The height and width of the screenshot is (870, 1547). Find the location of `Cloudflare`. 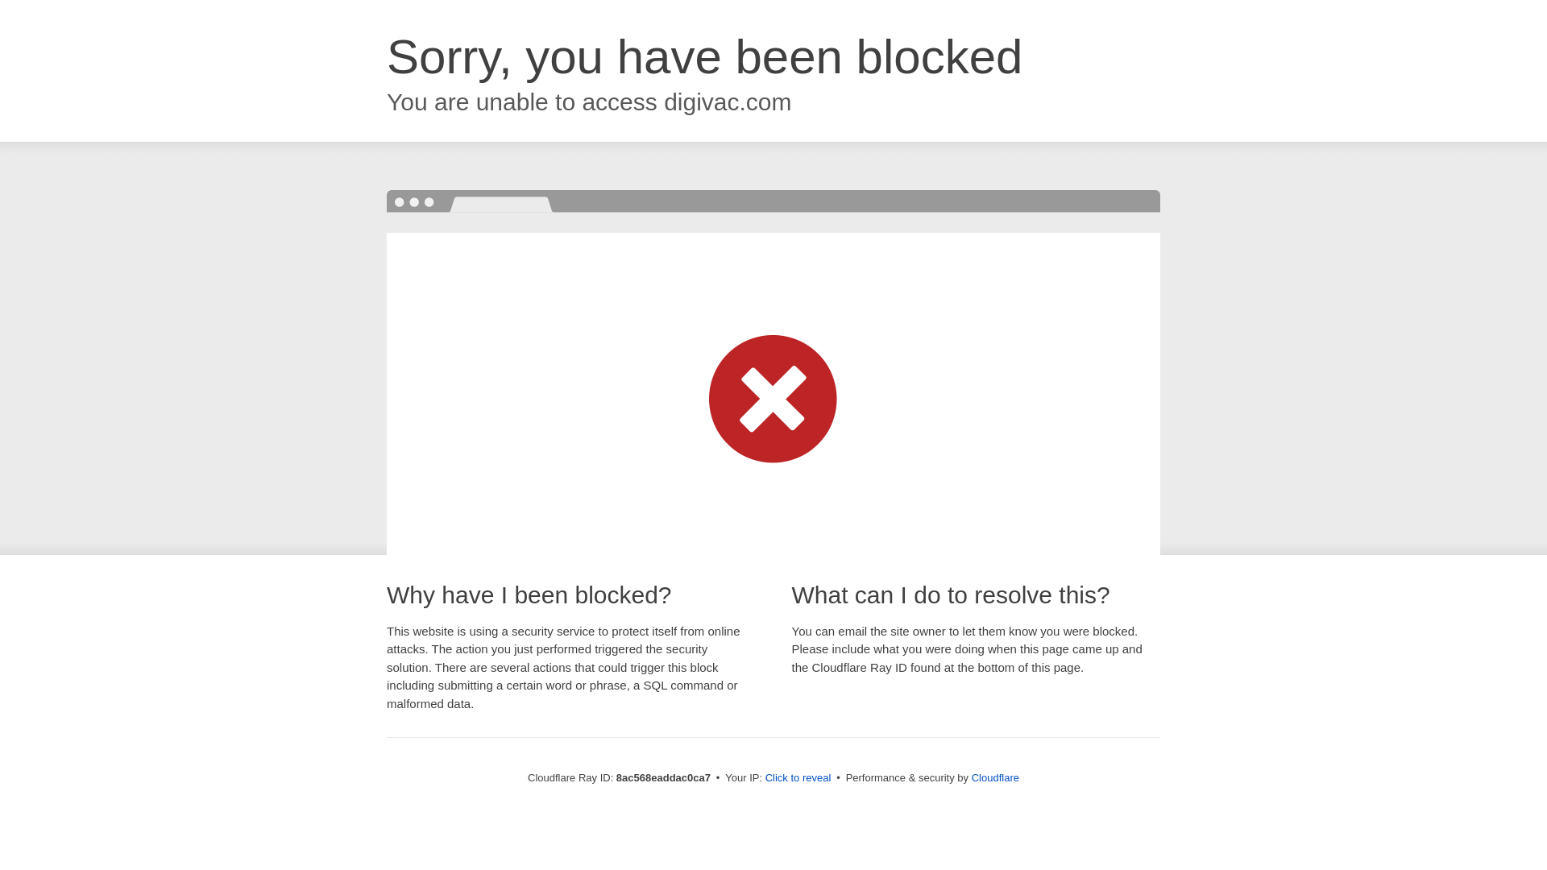

Cloudflare is located at coordinates (995, 777).